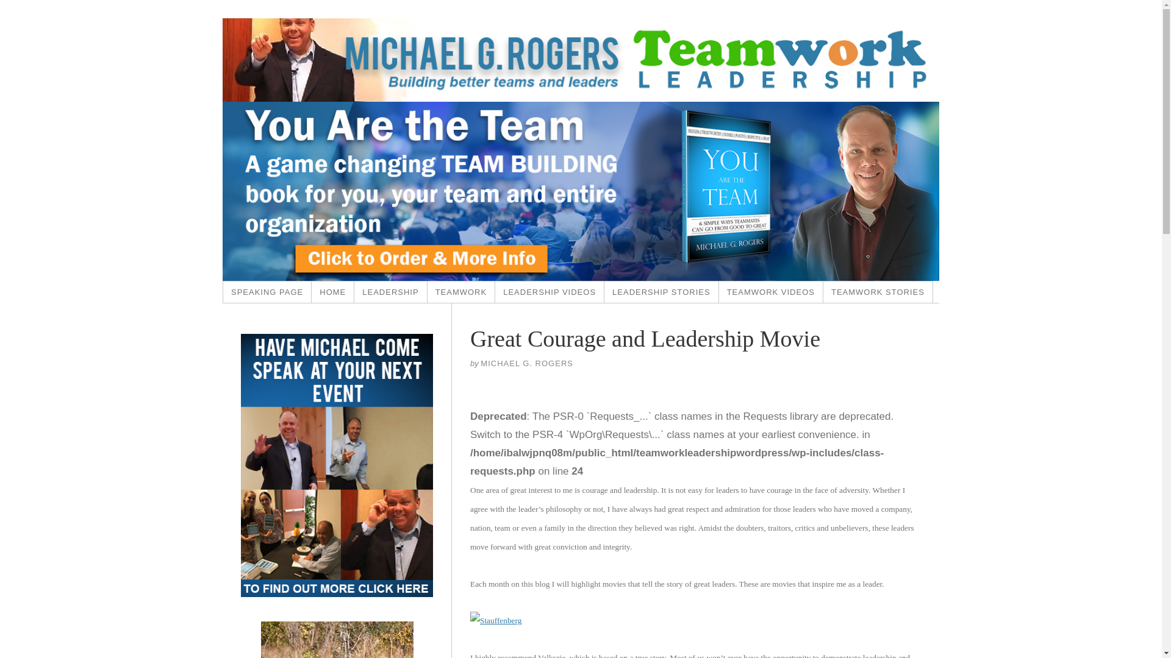  What do you see at coordinates (461, 292) in the screenshot?
I see `TEAMWORK` at bounding box center [461, 292].